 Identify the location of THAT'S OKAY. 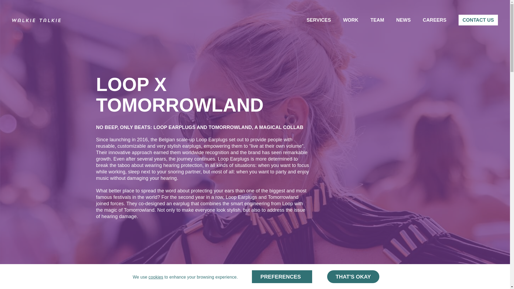
(353, 277).